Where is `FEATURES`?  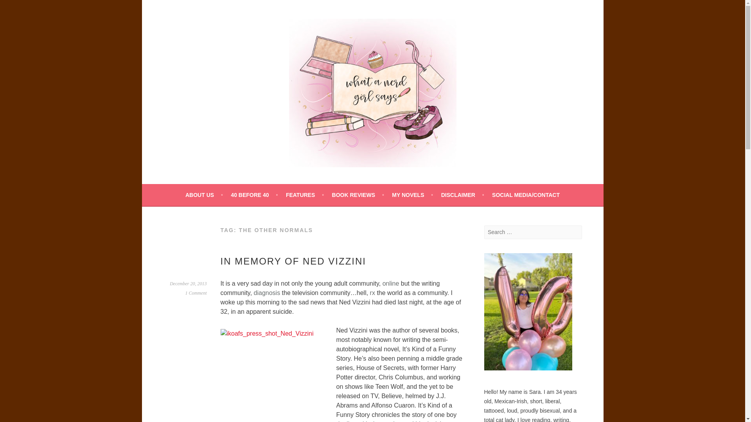 FEATURES is located at coordinates (305, 195).